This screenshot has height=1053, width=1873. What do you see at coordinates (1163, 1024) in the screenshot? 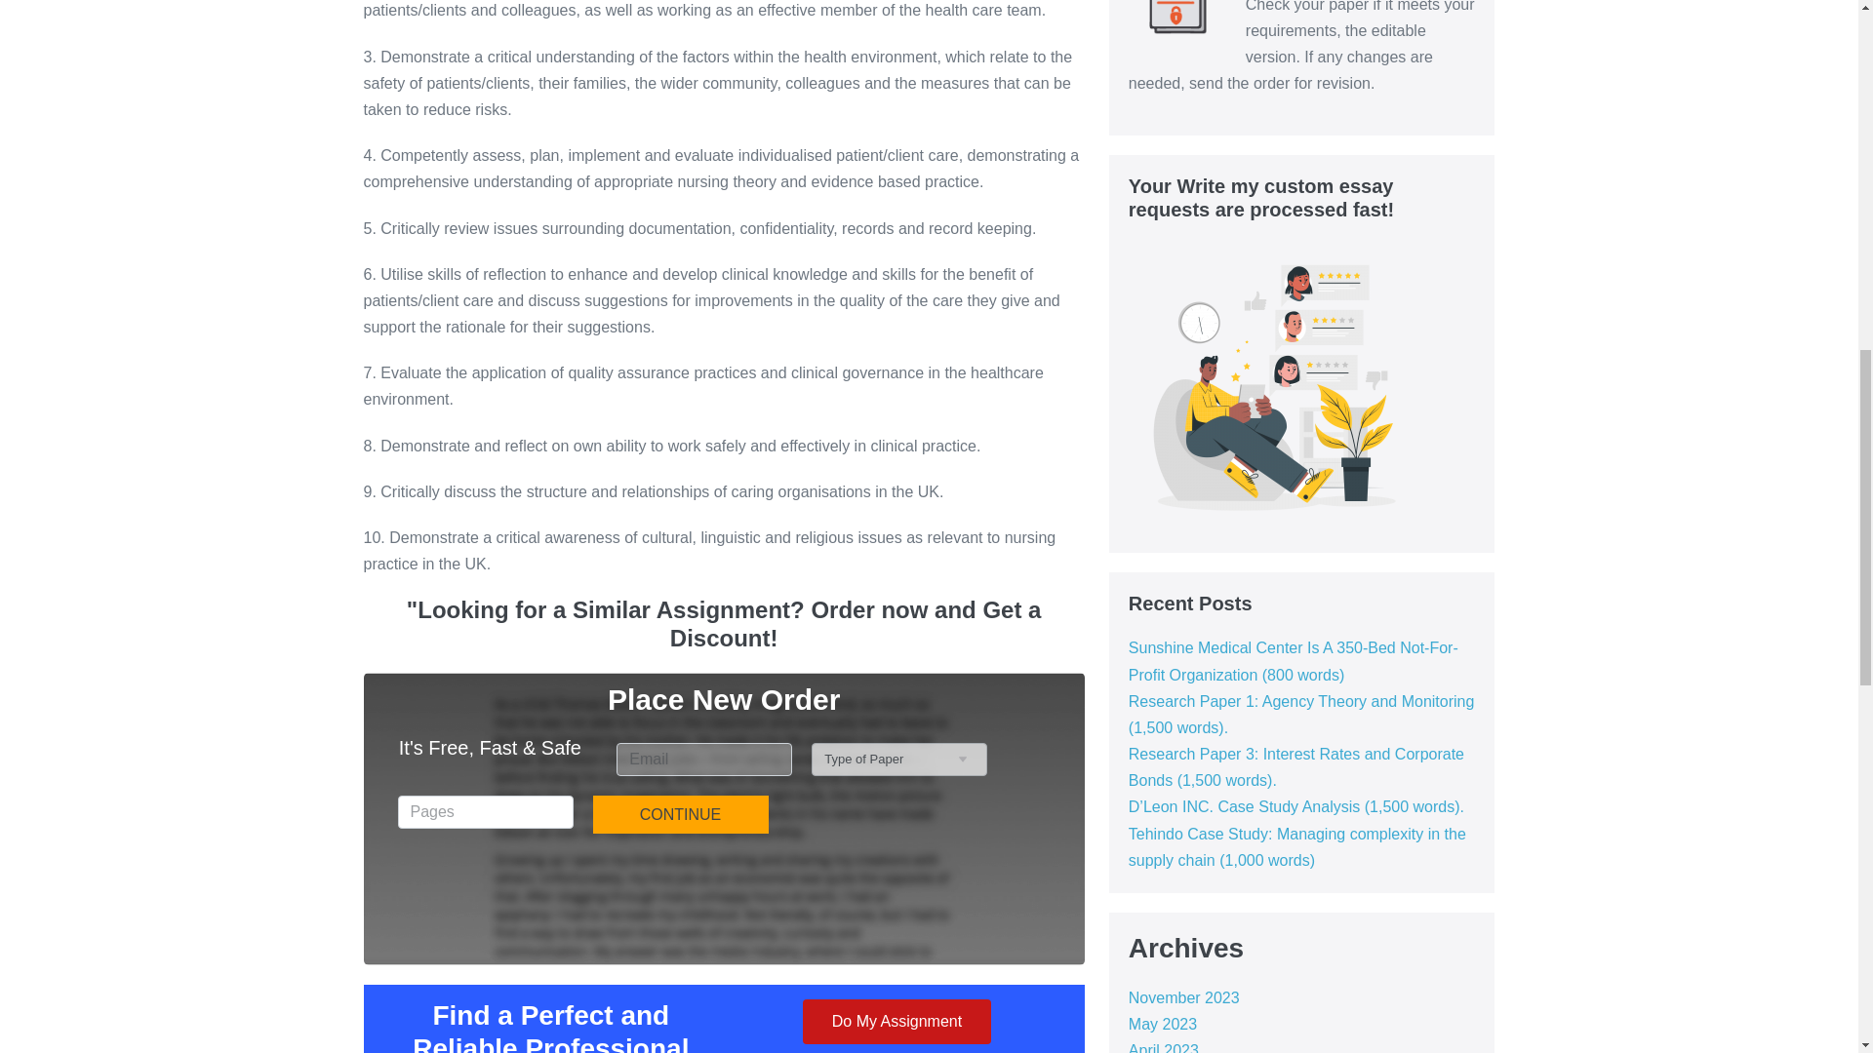
I see `May 2023` at bounding box center [1163, 1024].